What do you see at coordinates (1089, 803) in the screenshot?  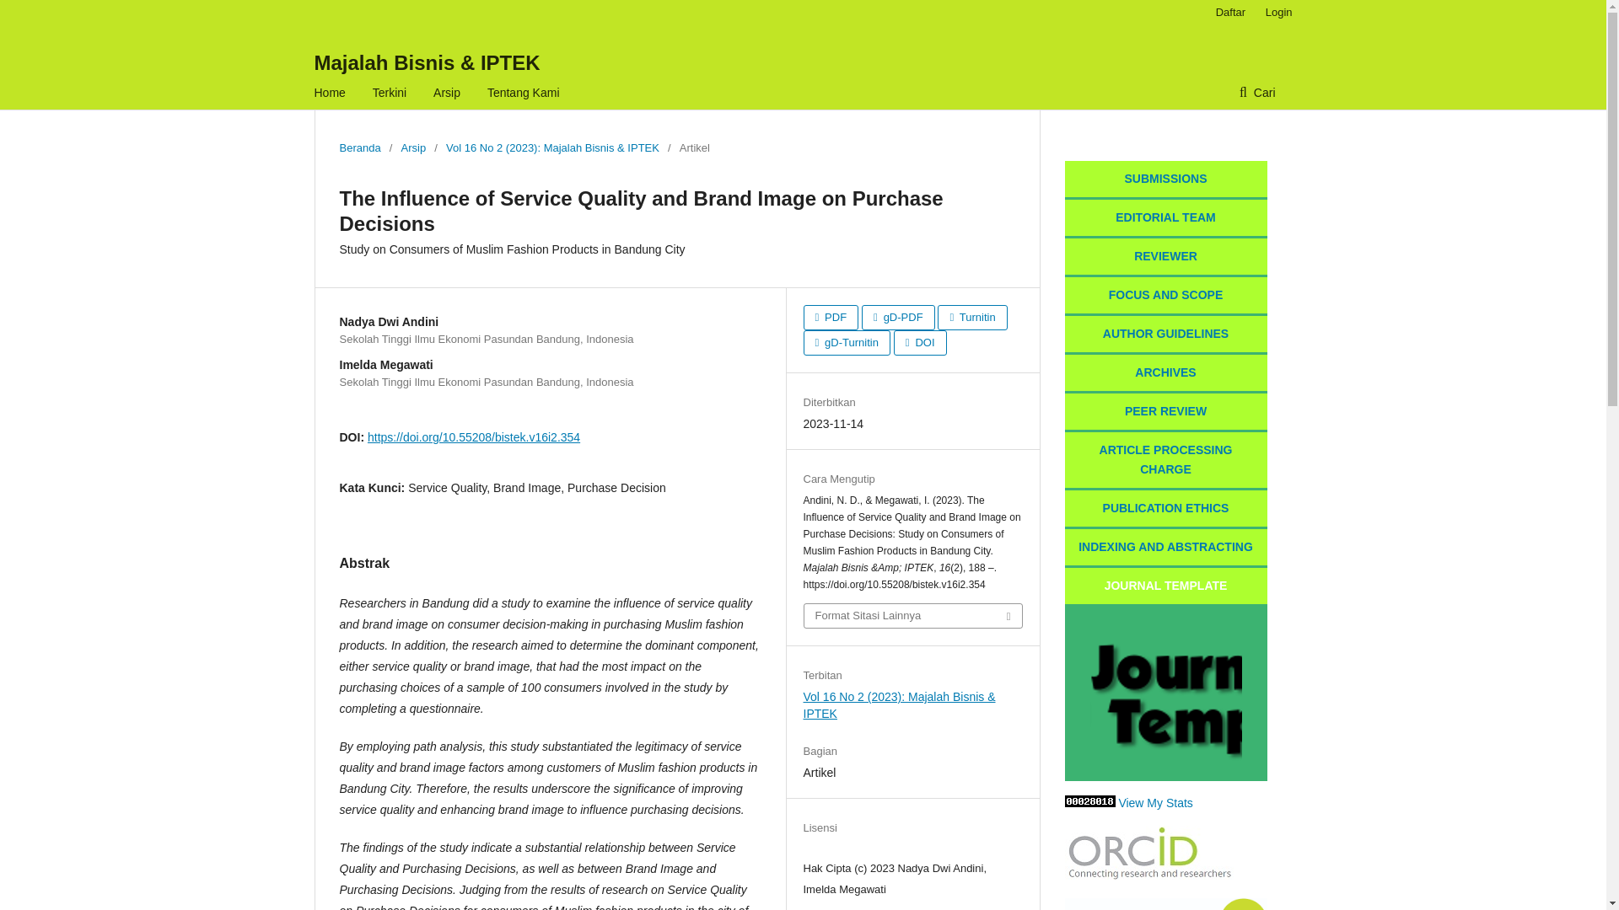 I see `Web Analytics` at bounding box center [1089, 803].